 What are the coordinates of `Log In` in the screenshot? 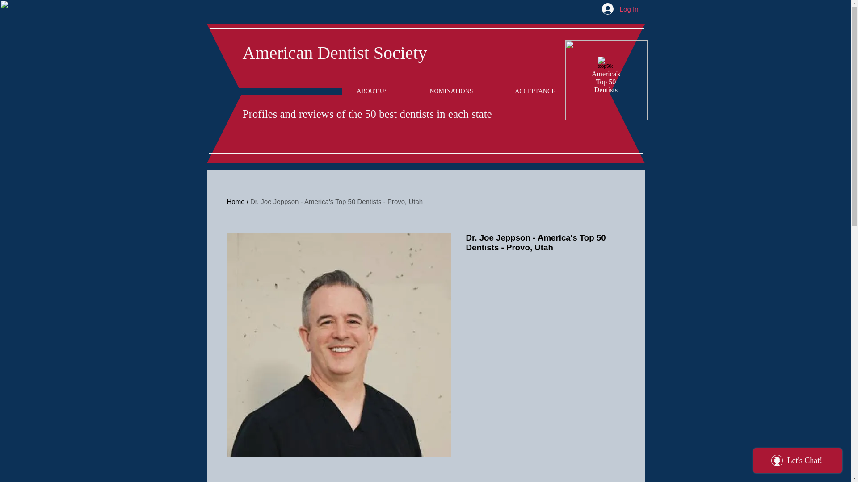 It's located at (620, 9).